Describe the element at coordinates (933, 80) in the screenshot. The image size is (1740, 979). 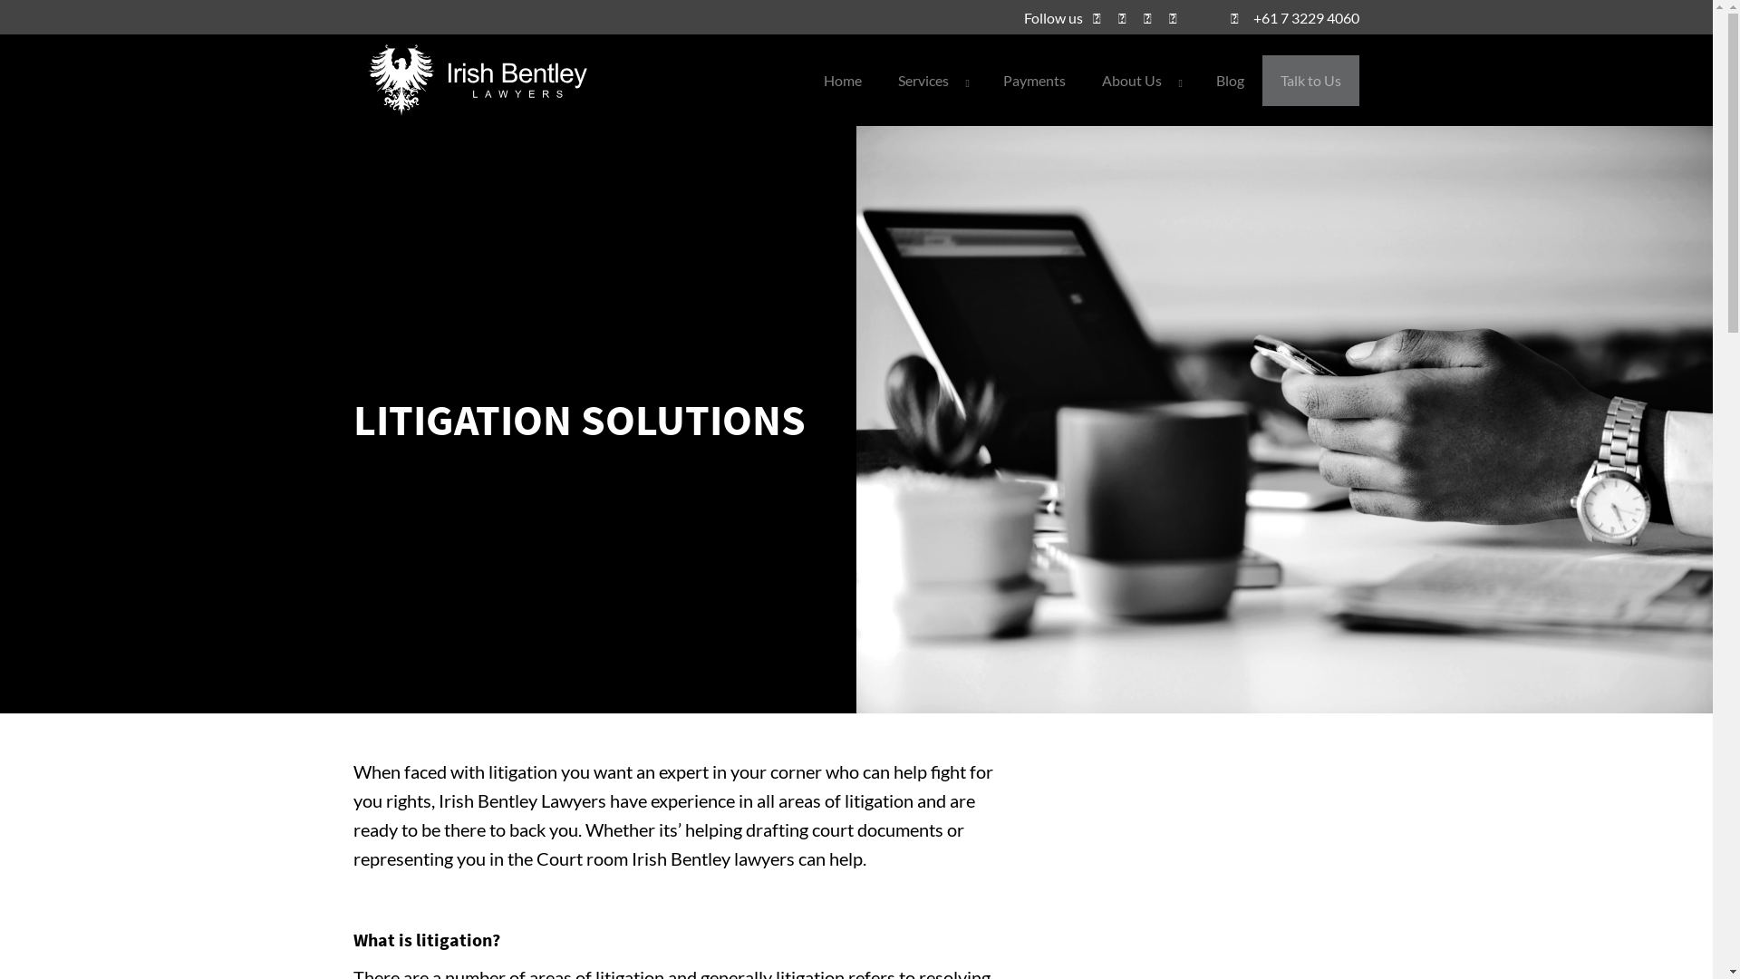
I see `Services` at that location.